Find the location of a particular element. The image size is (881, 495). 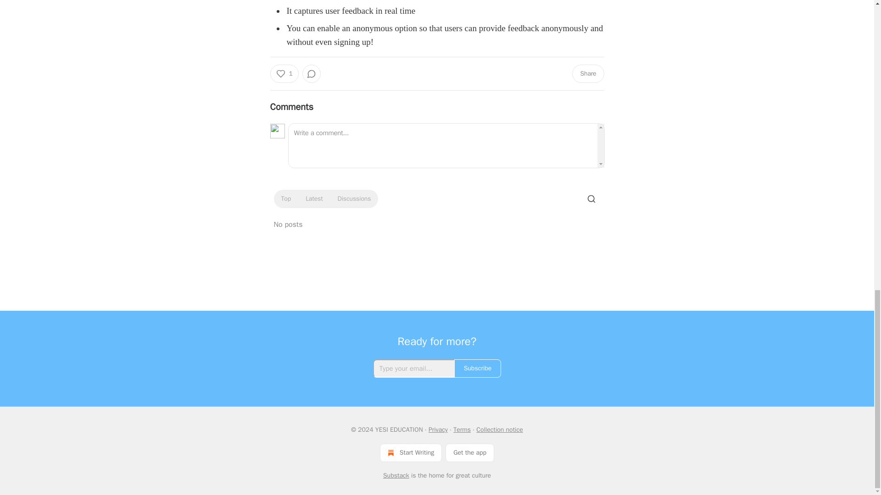

Latest is located at coordinates (314, 199).